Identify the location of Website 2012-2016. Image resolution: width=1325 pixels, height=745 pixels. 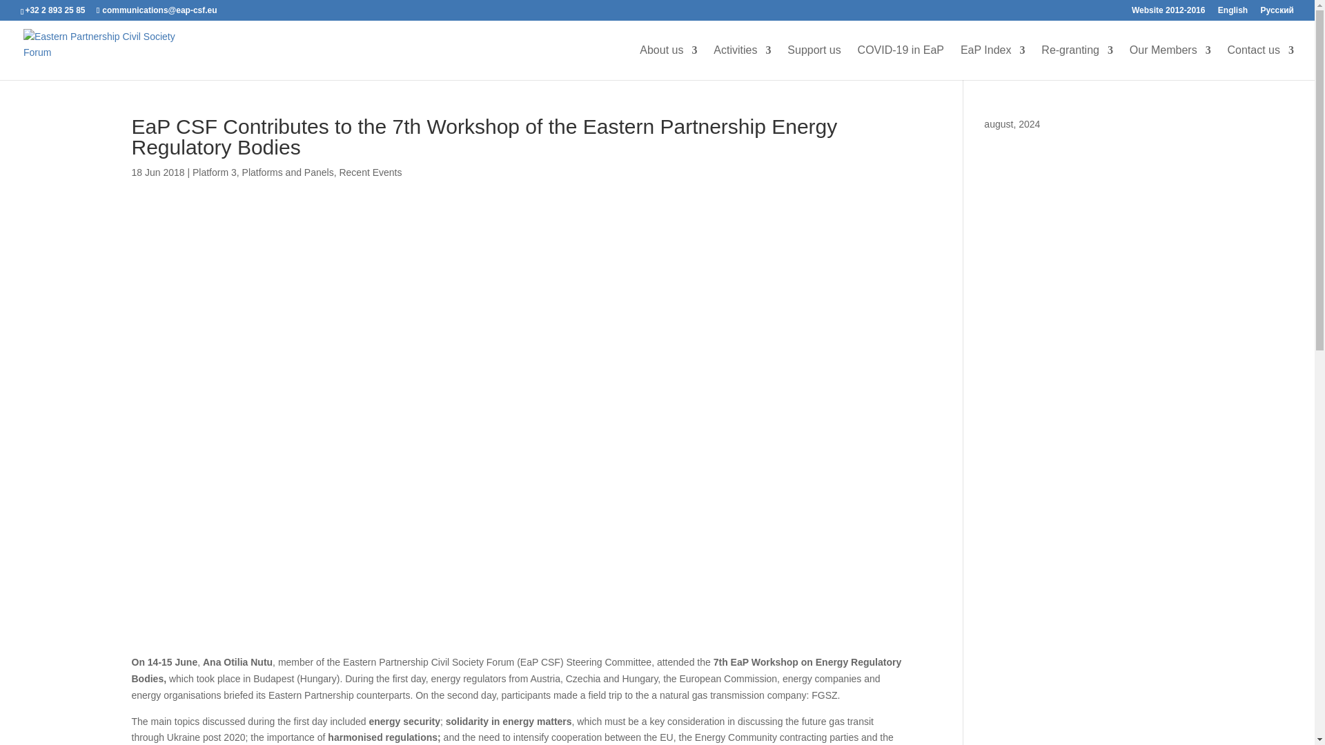
(1168, 13).